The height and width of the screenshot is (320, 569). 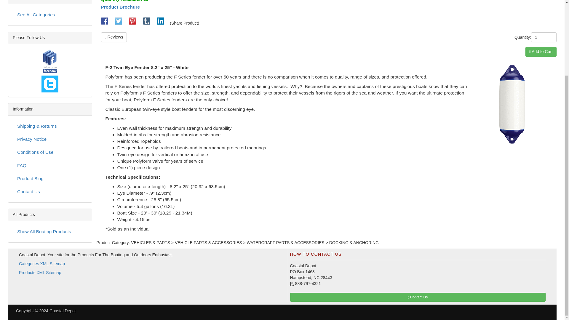 I want to click on Pin it with Pinterest, so click(x=132, y=23).